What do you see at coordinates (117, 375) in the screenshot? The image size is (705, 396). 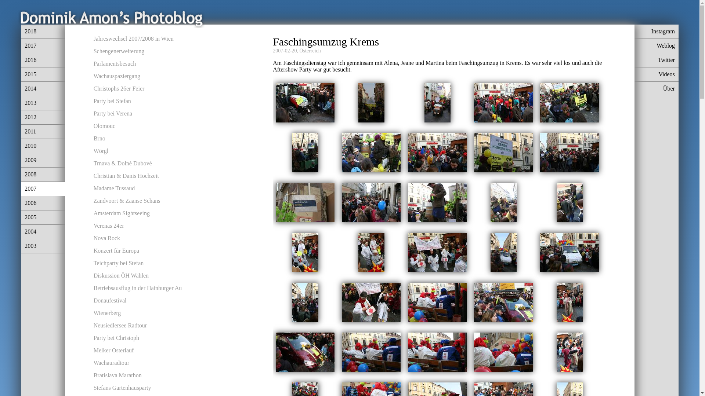 I see `Bratislava Marathon` at bounding box center [117, 375].